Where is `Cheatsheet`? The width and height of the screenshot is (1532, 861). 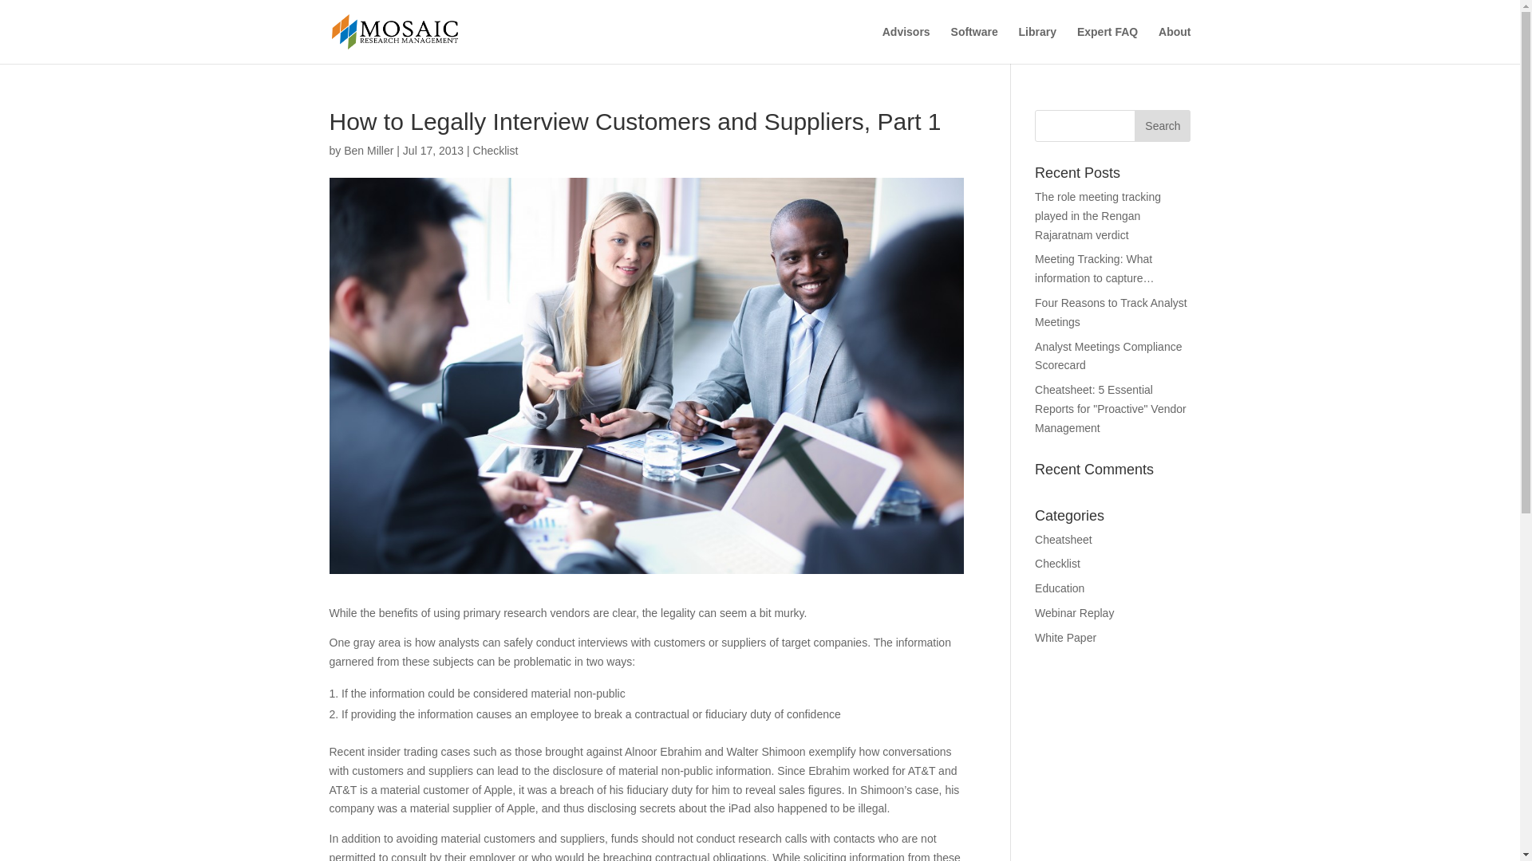
Cheatsheet is located at coordinates (1063, 539).